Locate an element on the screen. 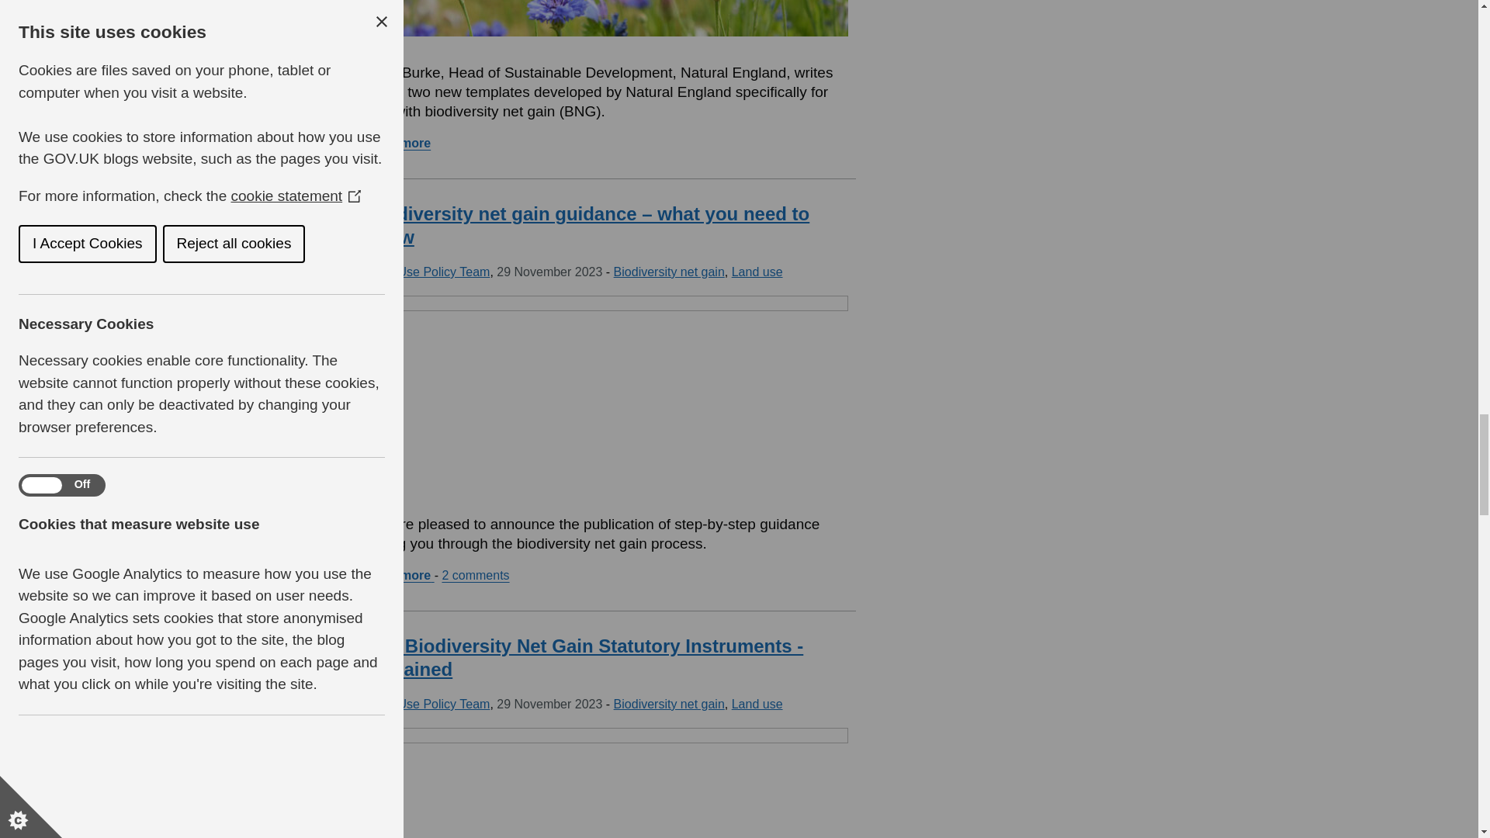  Posts by Land Use Policy Team is located at coordinates (428, 703).